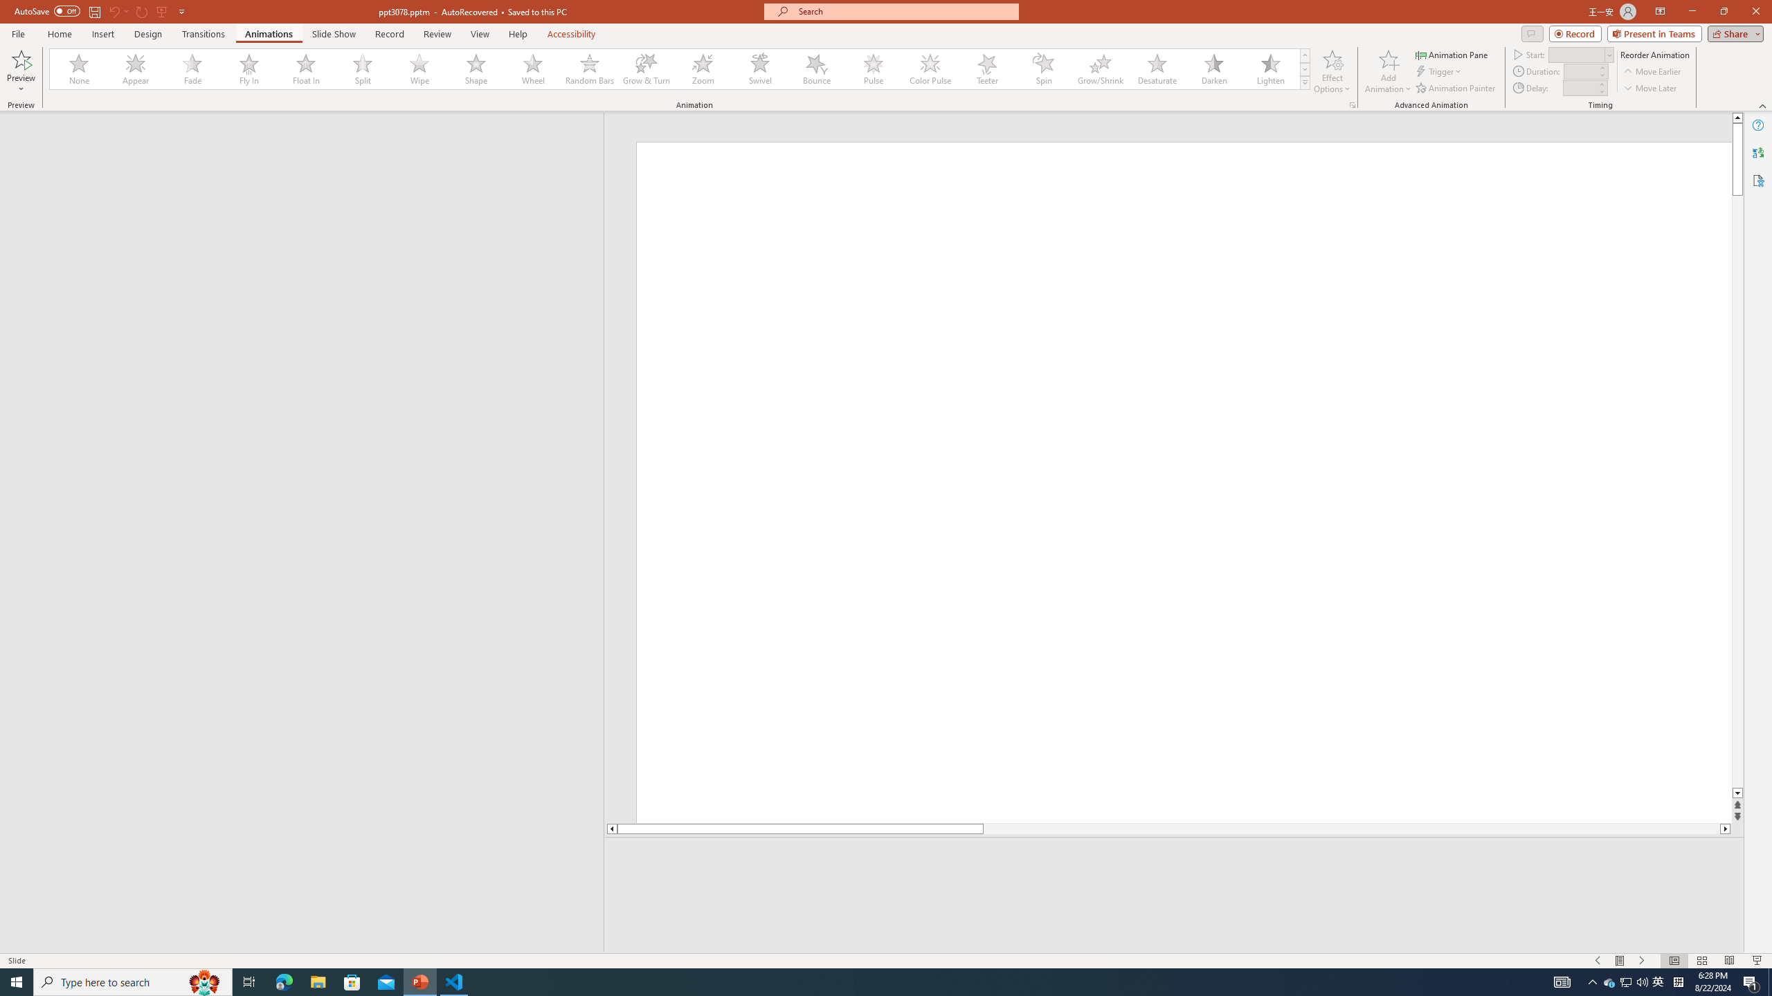  I want to click on Grow/Shrink, so click(1100, 69).